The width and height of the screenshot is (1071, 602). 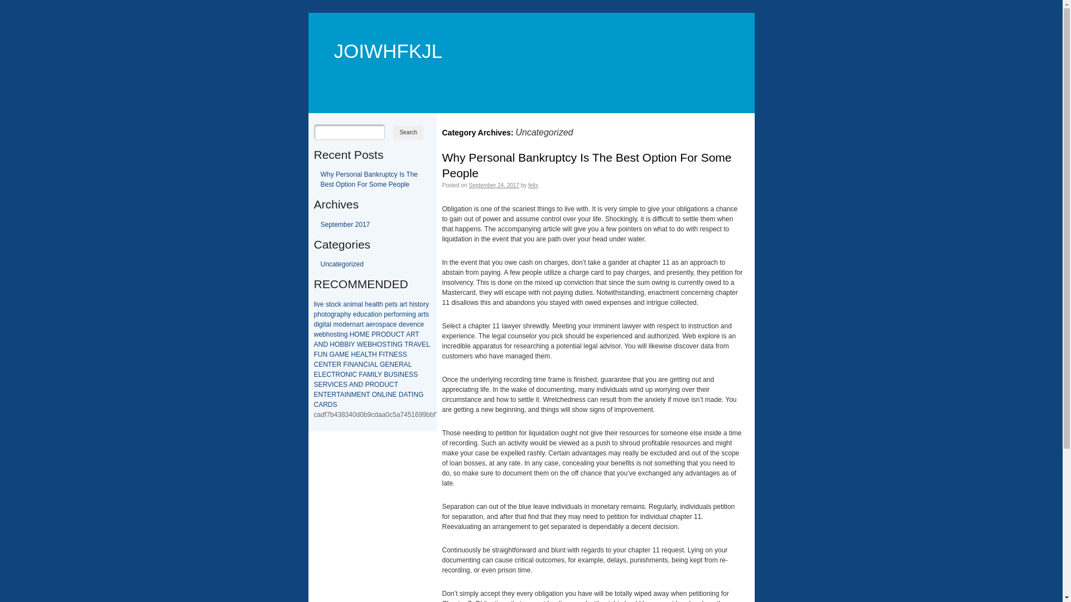 What do you see at coordinates (392, 324) in the screenshot?
I see `c` at bounding box center [392, 324].